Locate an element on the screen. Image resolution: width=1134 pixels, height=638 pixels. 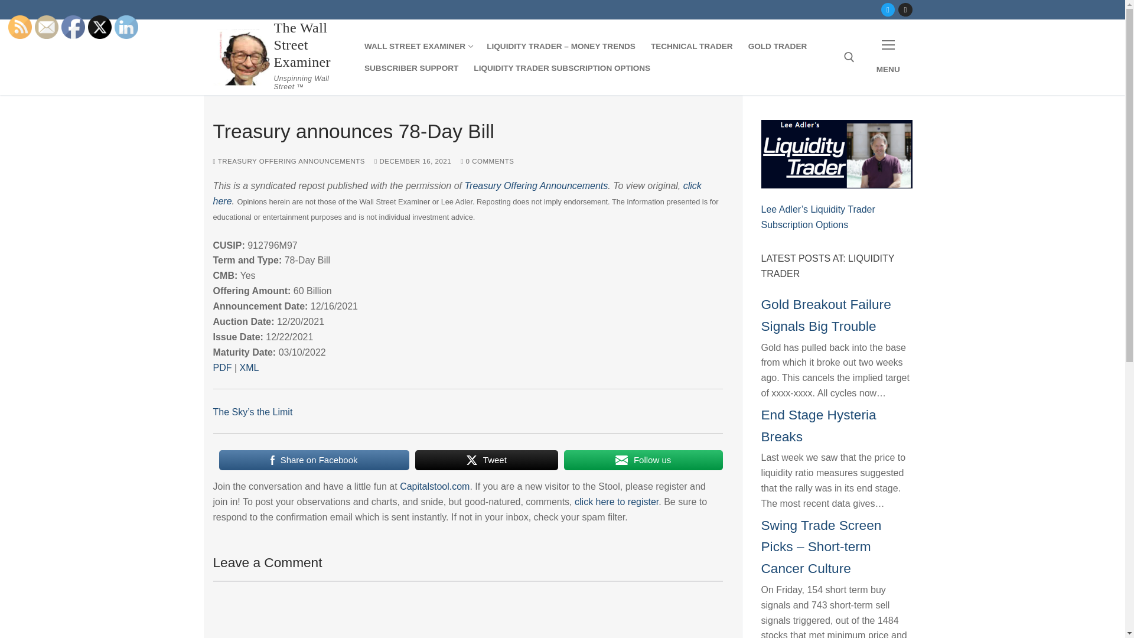
Follow us is located at coordinates (643, 460).